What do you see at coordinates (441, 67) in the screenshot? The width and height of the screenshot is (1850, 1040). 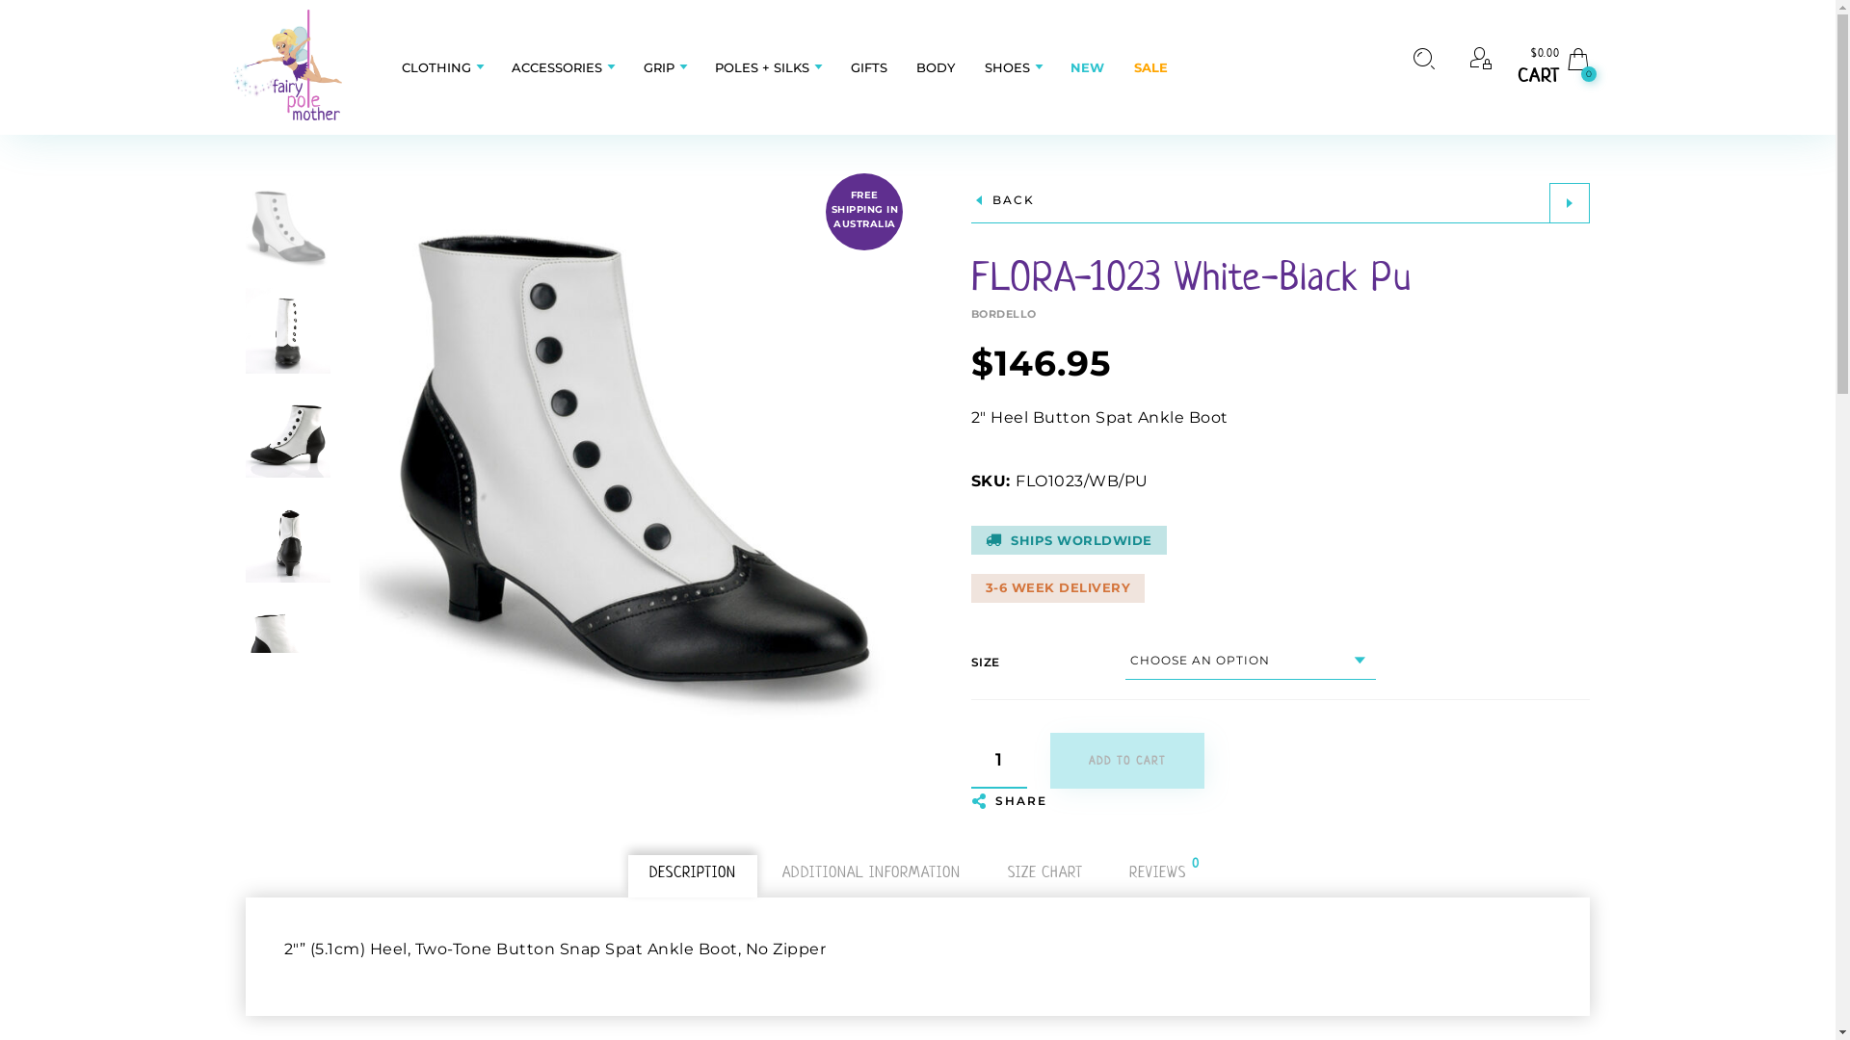 I see `CLOTHING` at bounding box center [441, 67].